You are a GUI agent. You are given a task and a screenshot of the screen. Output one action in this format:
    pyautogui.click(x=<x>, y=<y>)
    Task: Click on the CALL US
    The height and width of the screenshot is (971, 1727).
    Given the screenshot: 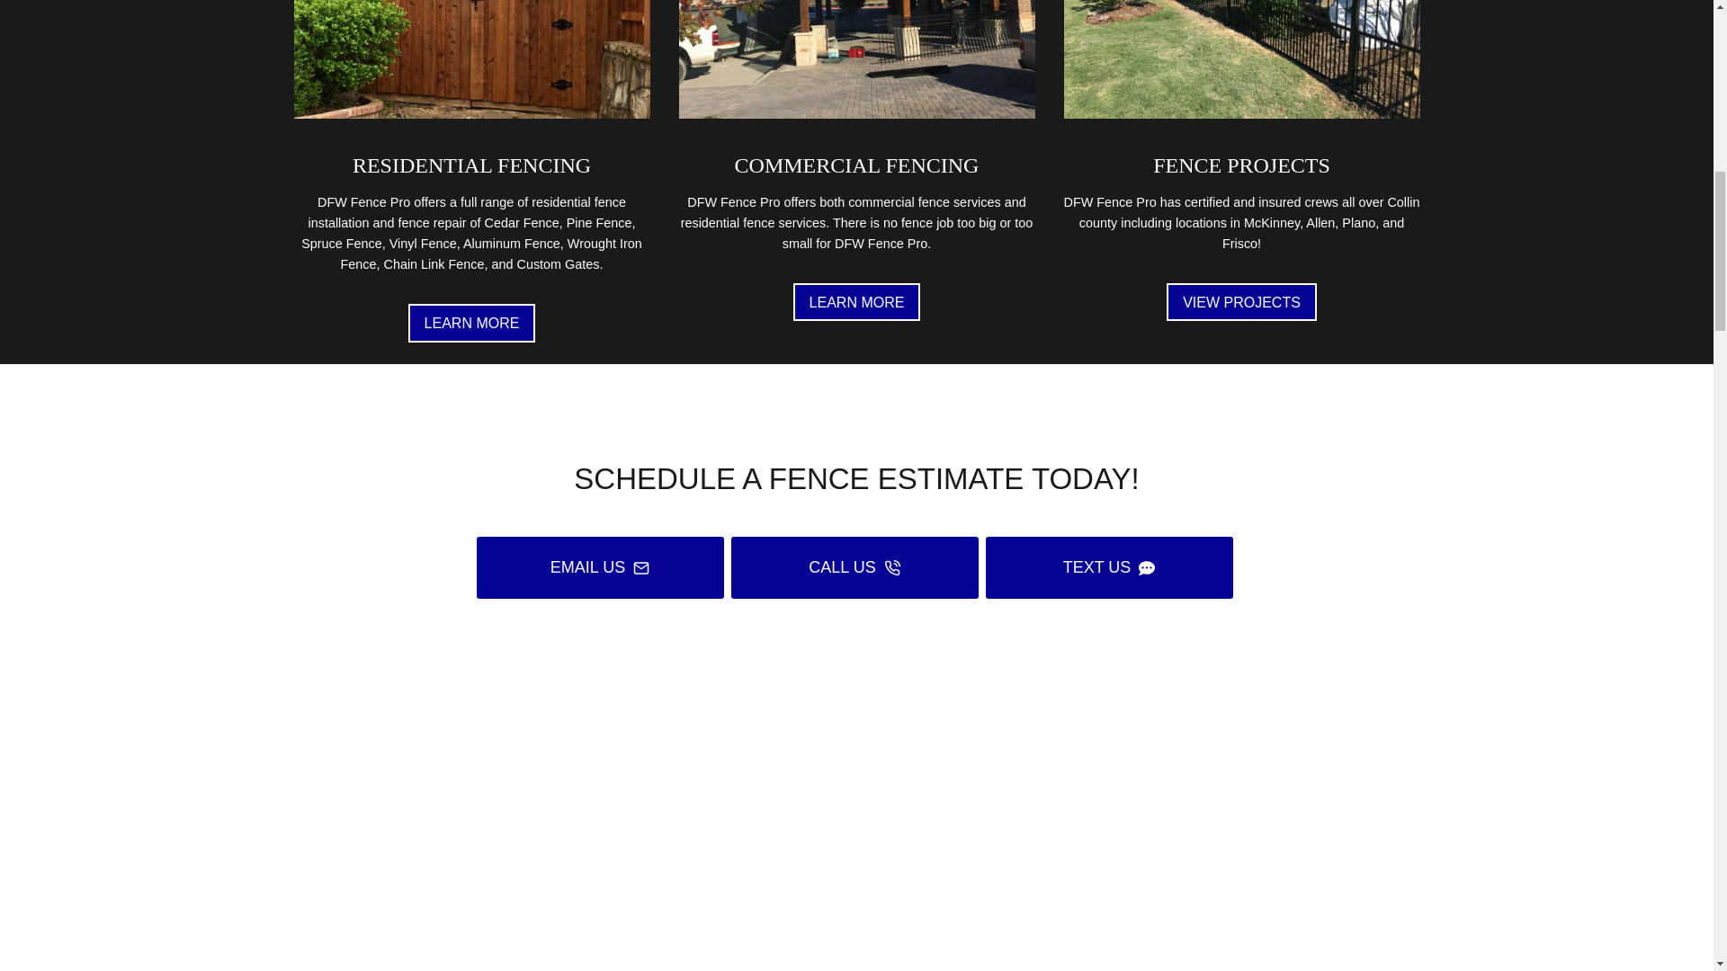 What is the action you would take?
    pyautogui.click(x=854, y=568)
    